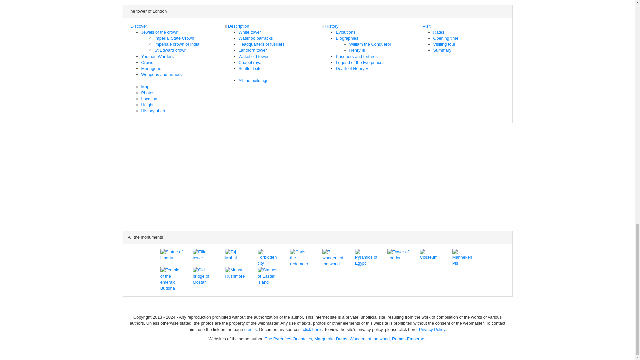 The height and width of the screenshot is (360, 640). Describe the element at coordinates (147, 63) in the screenshot. I see `Crows` at that location.